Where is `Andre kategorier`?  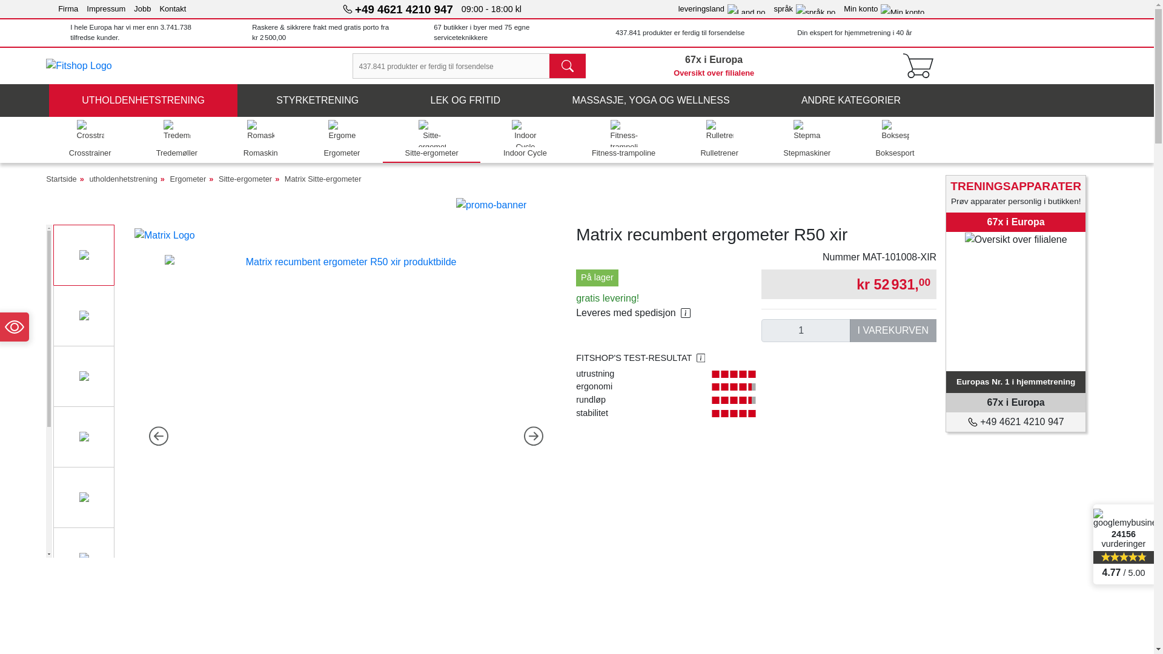 Andre kategorier is located at coordinates (851, 101).